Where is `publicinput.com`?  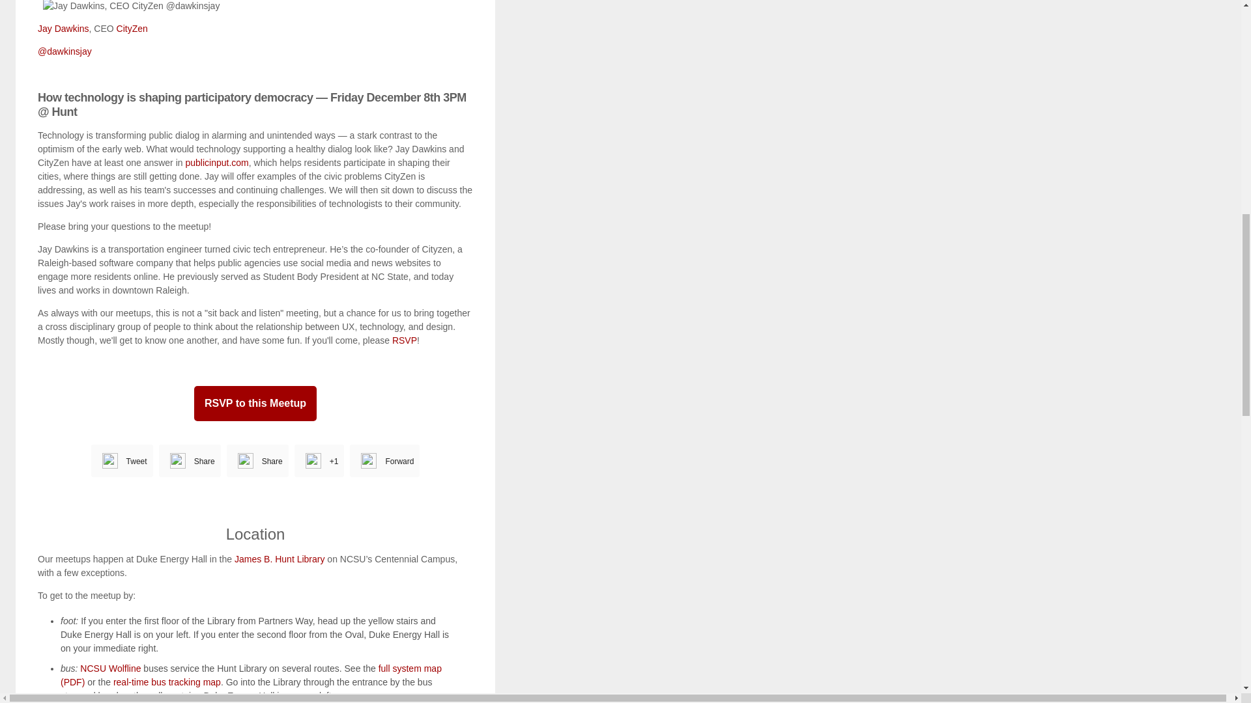 publicinput.com is located at coordinates (216, 163).